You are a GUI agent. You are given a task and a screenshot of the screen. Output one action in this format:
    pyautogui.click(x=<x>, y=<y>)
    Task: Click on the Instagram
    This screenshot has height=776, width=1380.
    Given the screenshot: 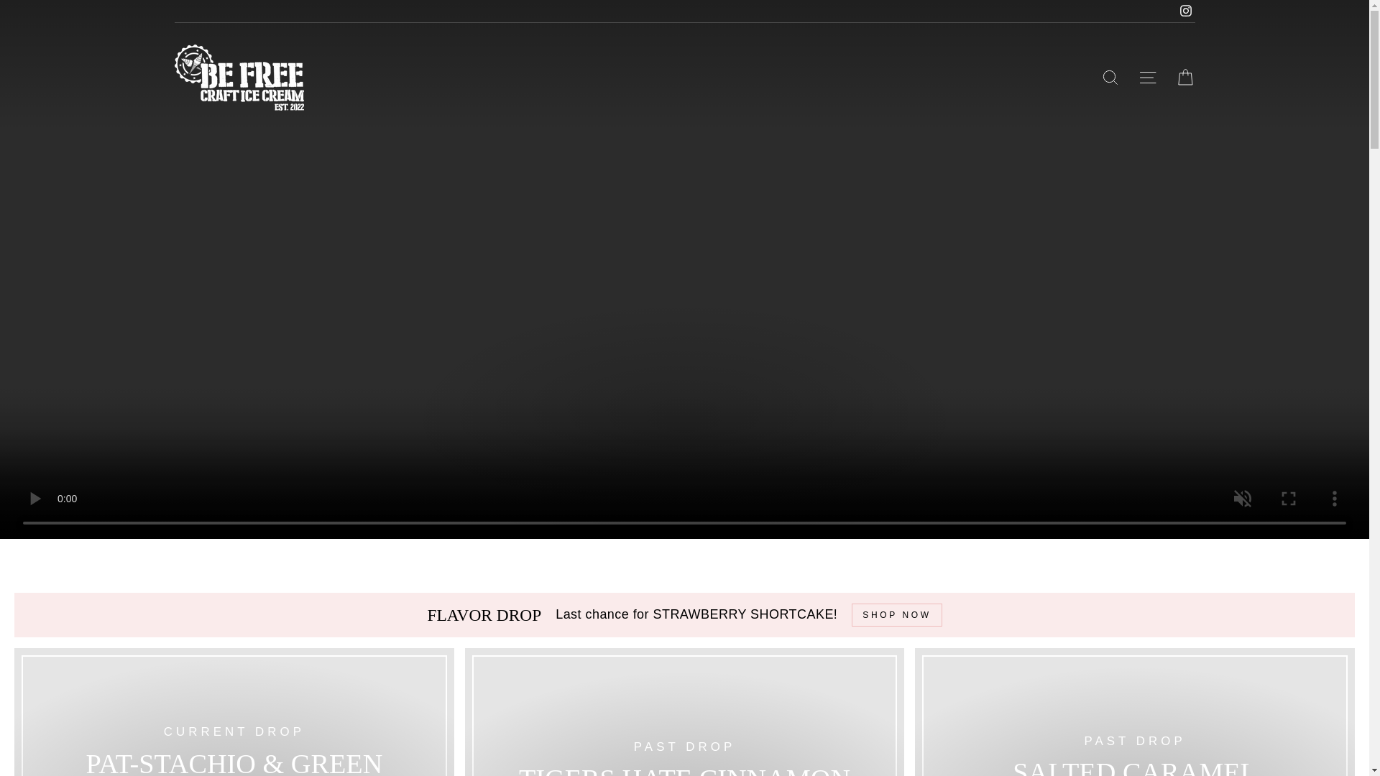 What is the action you would take?
    pyautogui.click(x=1184, y=11)
    